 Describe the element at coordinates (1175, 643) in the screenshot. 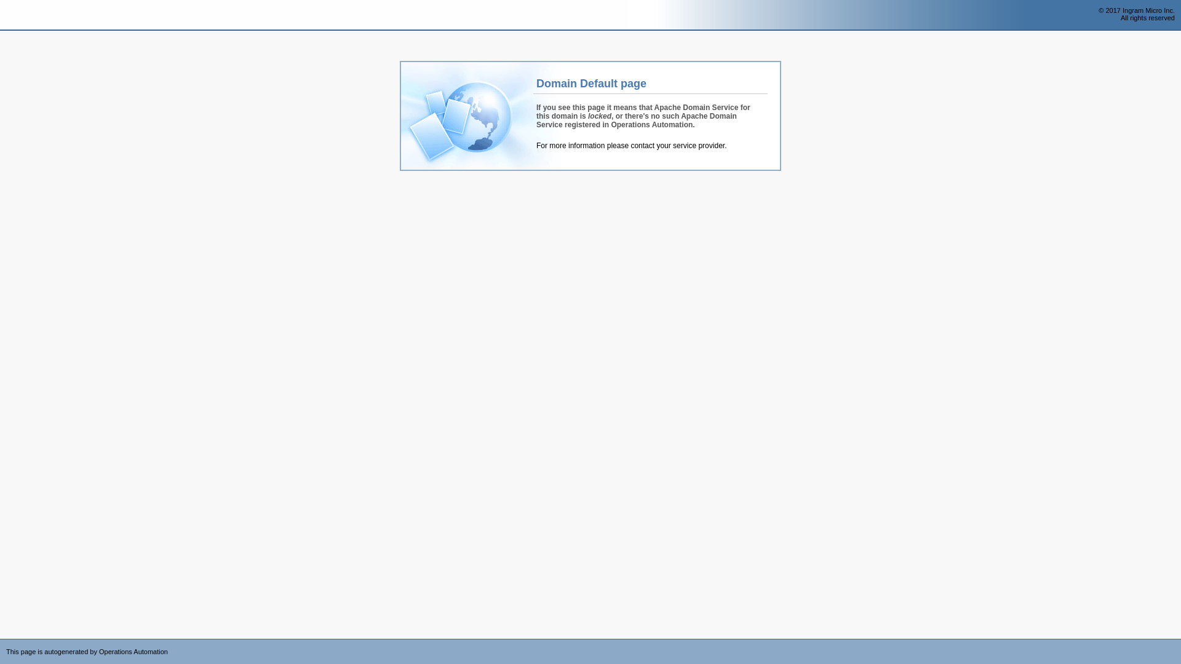

I see `Powered by CloudBlue Commerce` at that location.